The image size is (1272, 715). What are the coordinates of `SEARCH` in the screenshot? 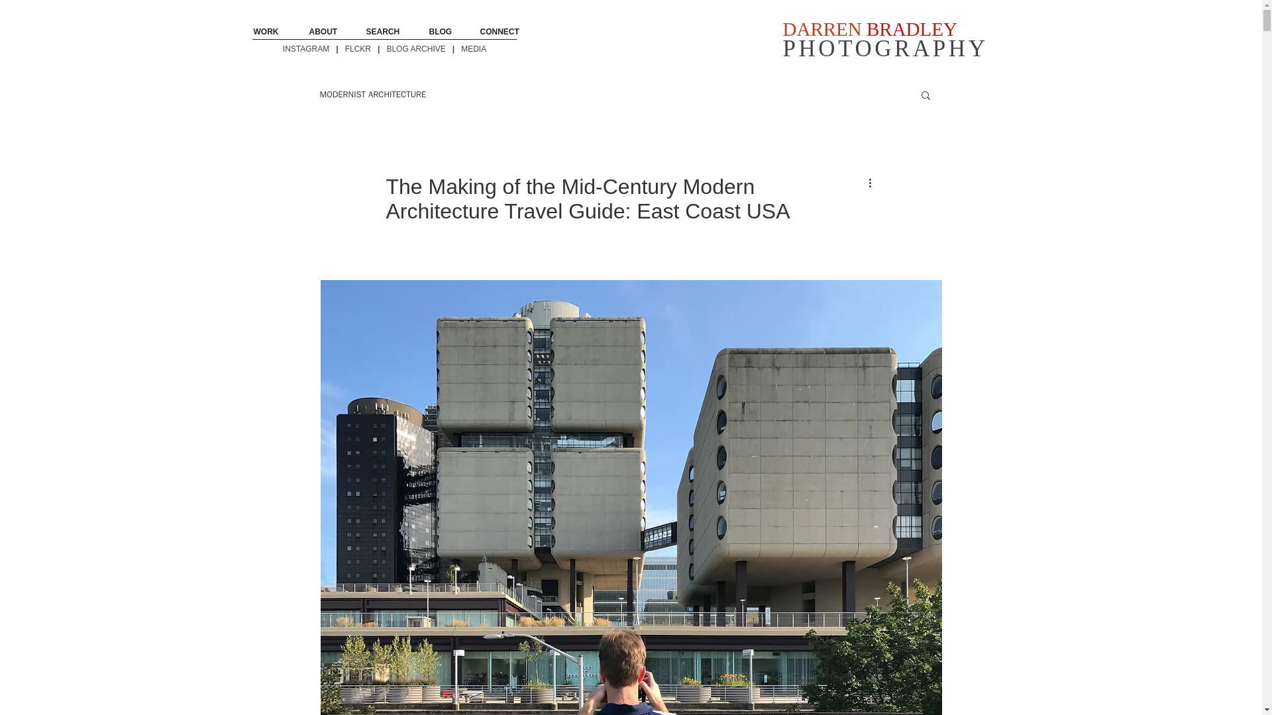 It's located at (386, 32).